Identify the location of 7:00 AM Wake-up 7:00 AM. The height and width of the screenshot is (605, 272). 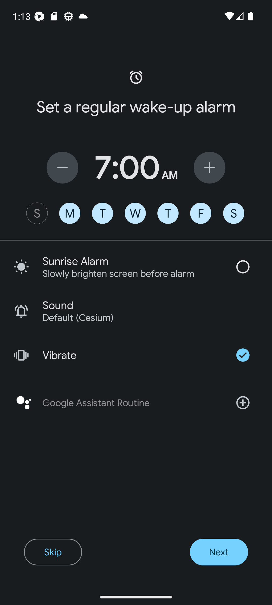
(136, 167).